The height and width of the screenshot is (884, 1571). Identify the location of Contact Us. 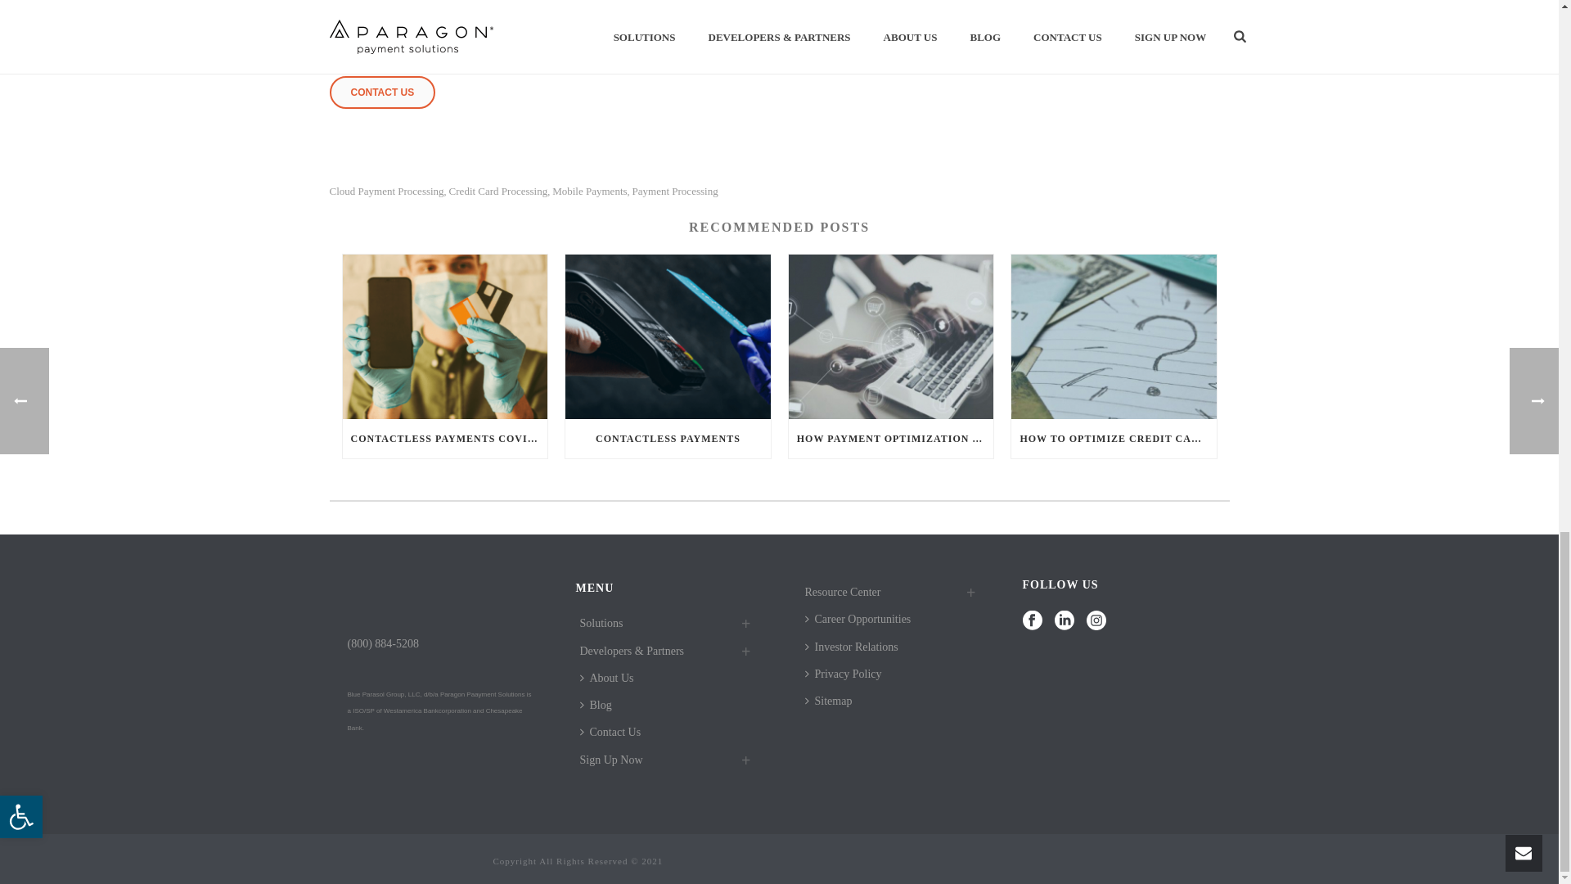
(381, 92).